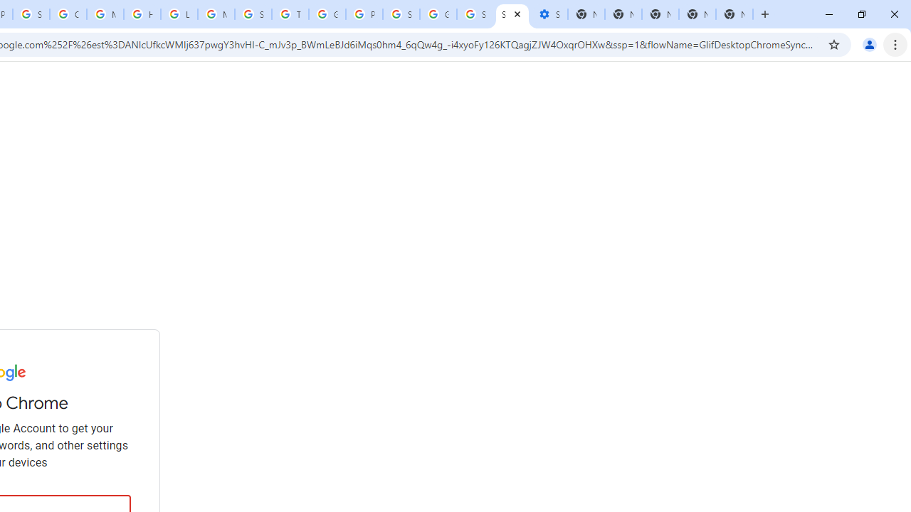 The image size is (911, 512). Describe the element at coordinates (290, 14) in the screenshot. I see `Trusted Information and Content - Google Safety Center` at that location.